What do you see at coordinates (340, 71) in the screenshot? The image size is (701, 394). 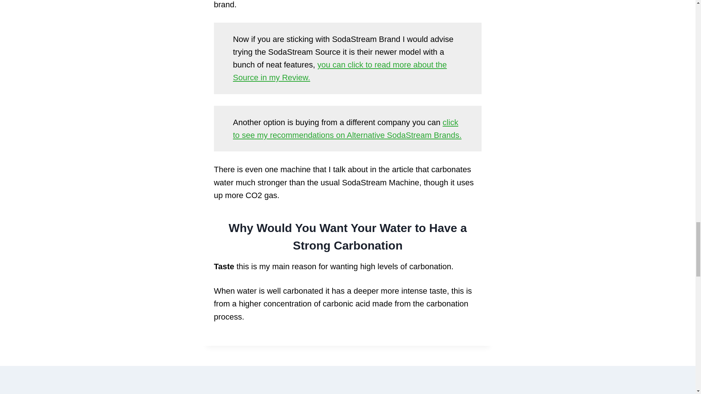 I see `you can click to read more about the Source in my Review.` at bounding box center [340, 71].